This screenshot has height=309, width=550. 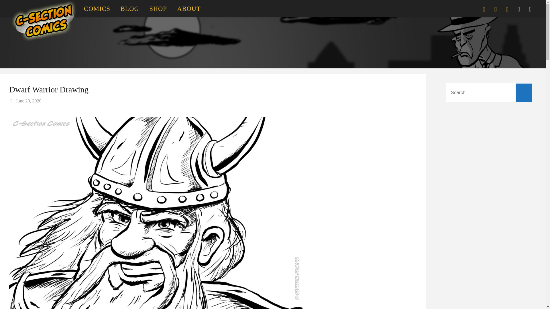 I want to click on SHOP, so click(x=158, y=9).